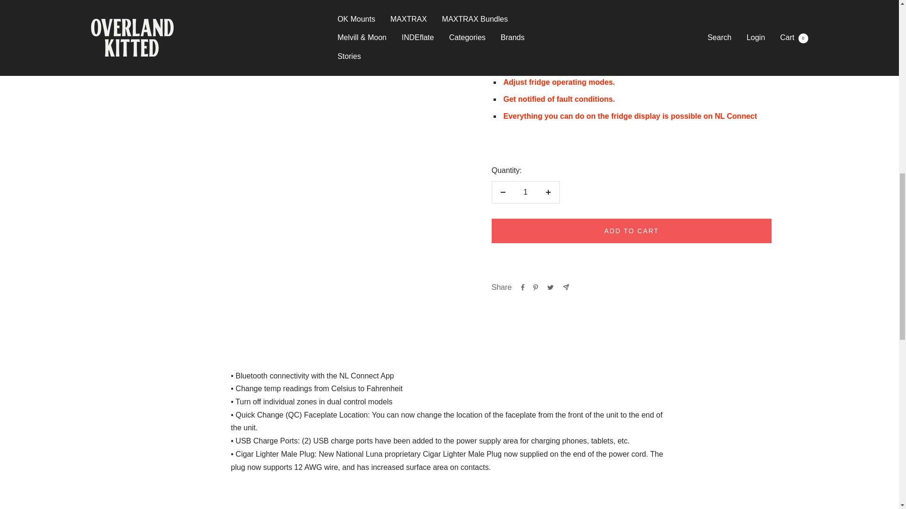 This screenshot has height=509, width=906. I want to click on 1, so click(525, 192).